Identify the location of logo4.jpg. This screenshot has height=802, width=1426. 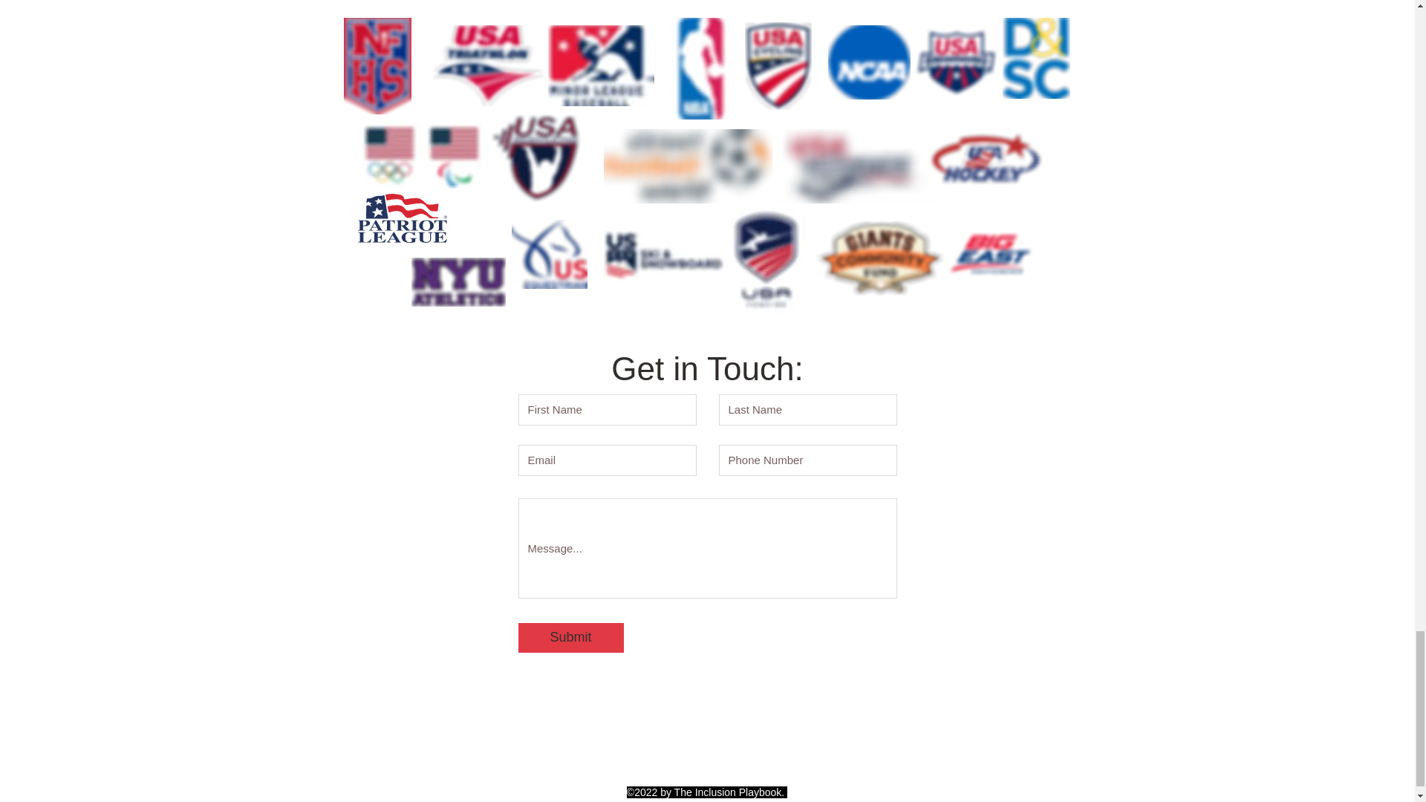
(423, 153).